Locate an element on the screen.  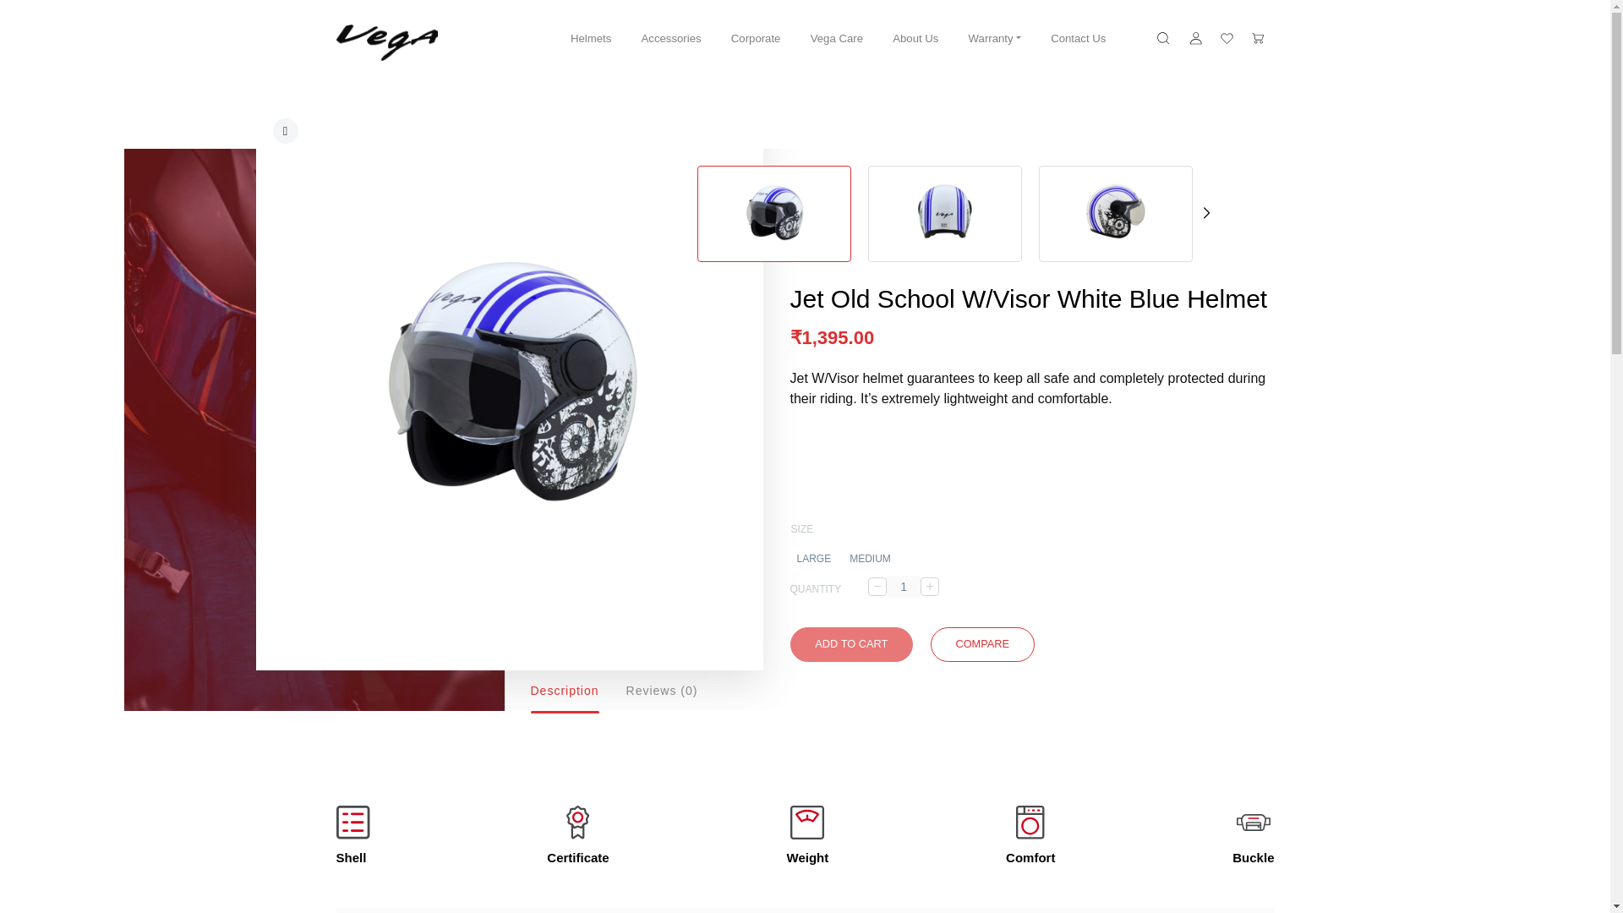
Vega Care is located at coordinates (837, 39).